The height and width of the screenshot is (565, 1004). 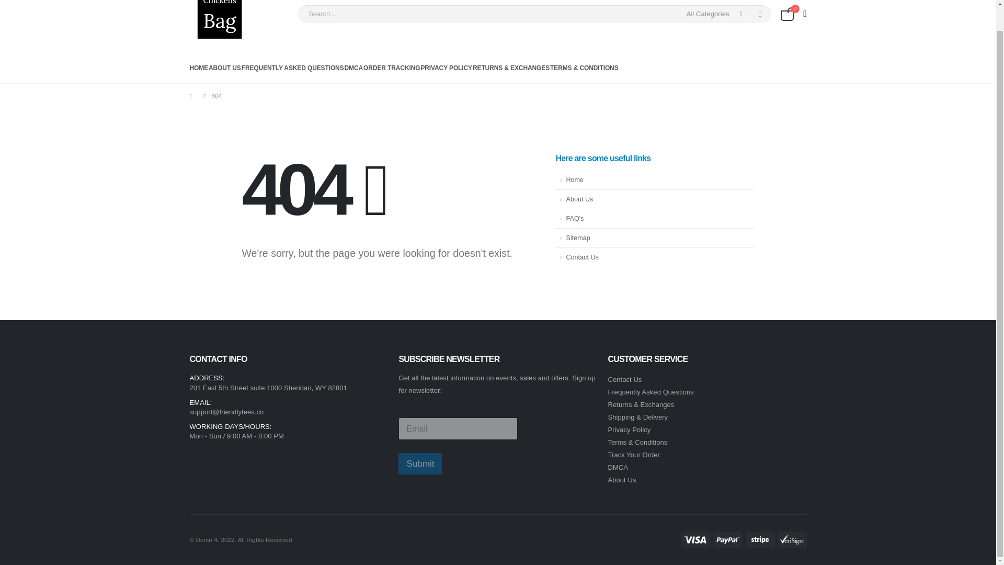 What do you see at coordinates (651, 392) in the screenshot?
I see `Frequently Asked Questions` at bounding box center [651, 392].